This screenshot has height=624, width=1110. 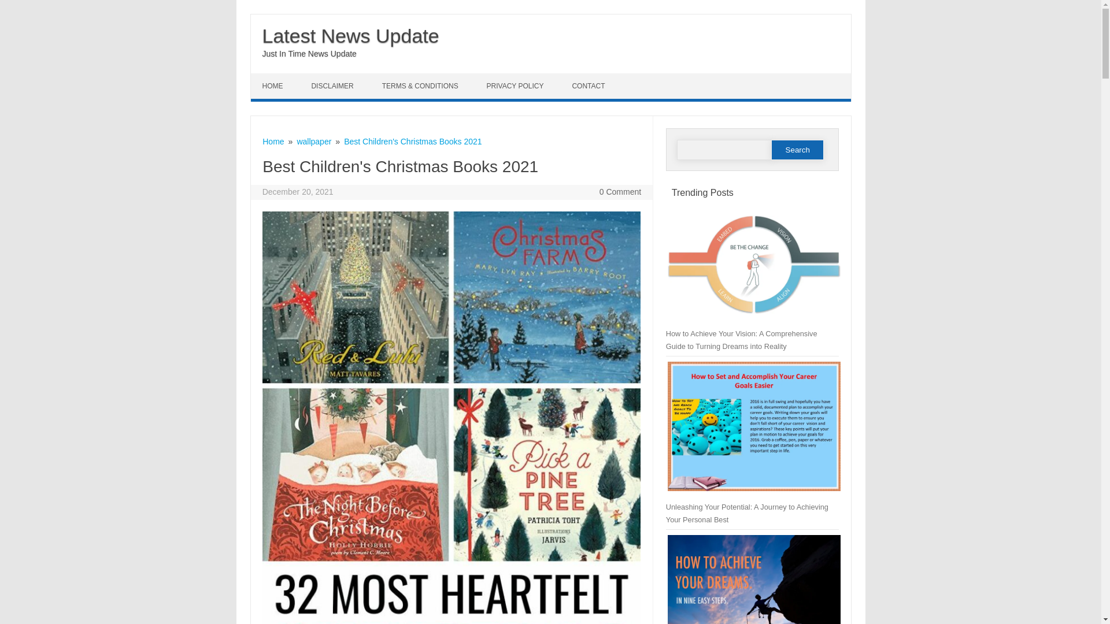 I want to click on 0 Comment, so click(x=620, y=192).